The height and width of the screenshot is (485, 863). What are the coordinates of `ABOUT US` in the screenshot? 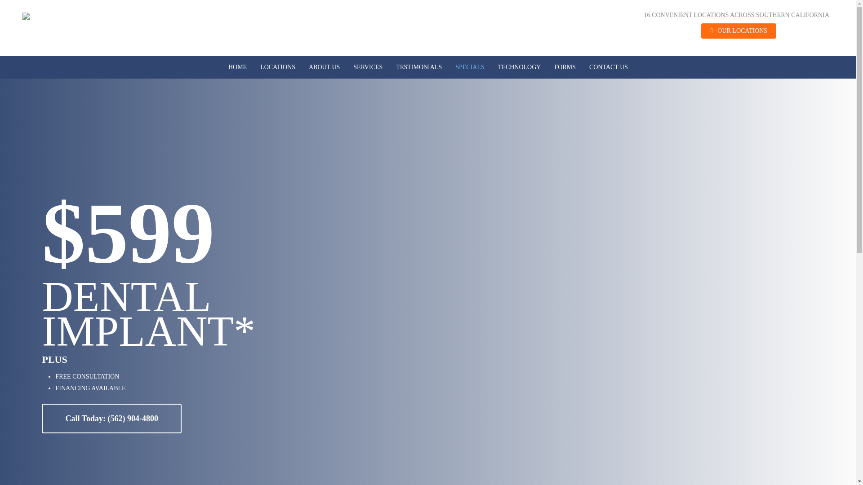 It's located at (325, 67).